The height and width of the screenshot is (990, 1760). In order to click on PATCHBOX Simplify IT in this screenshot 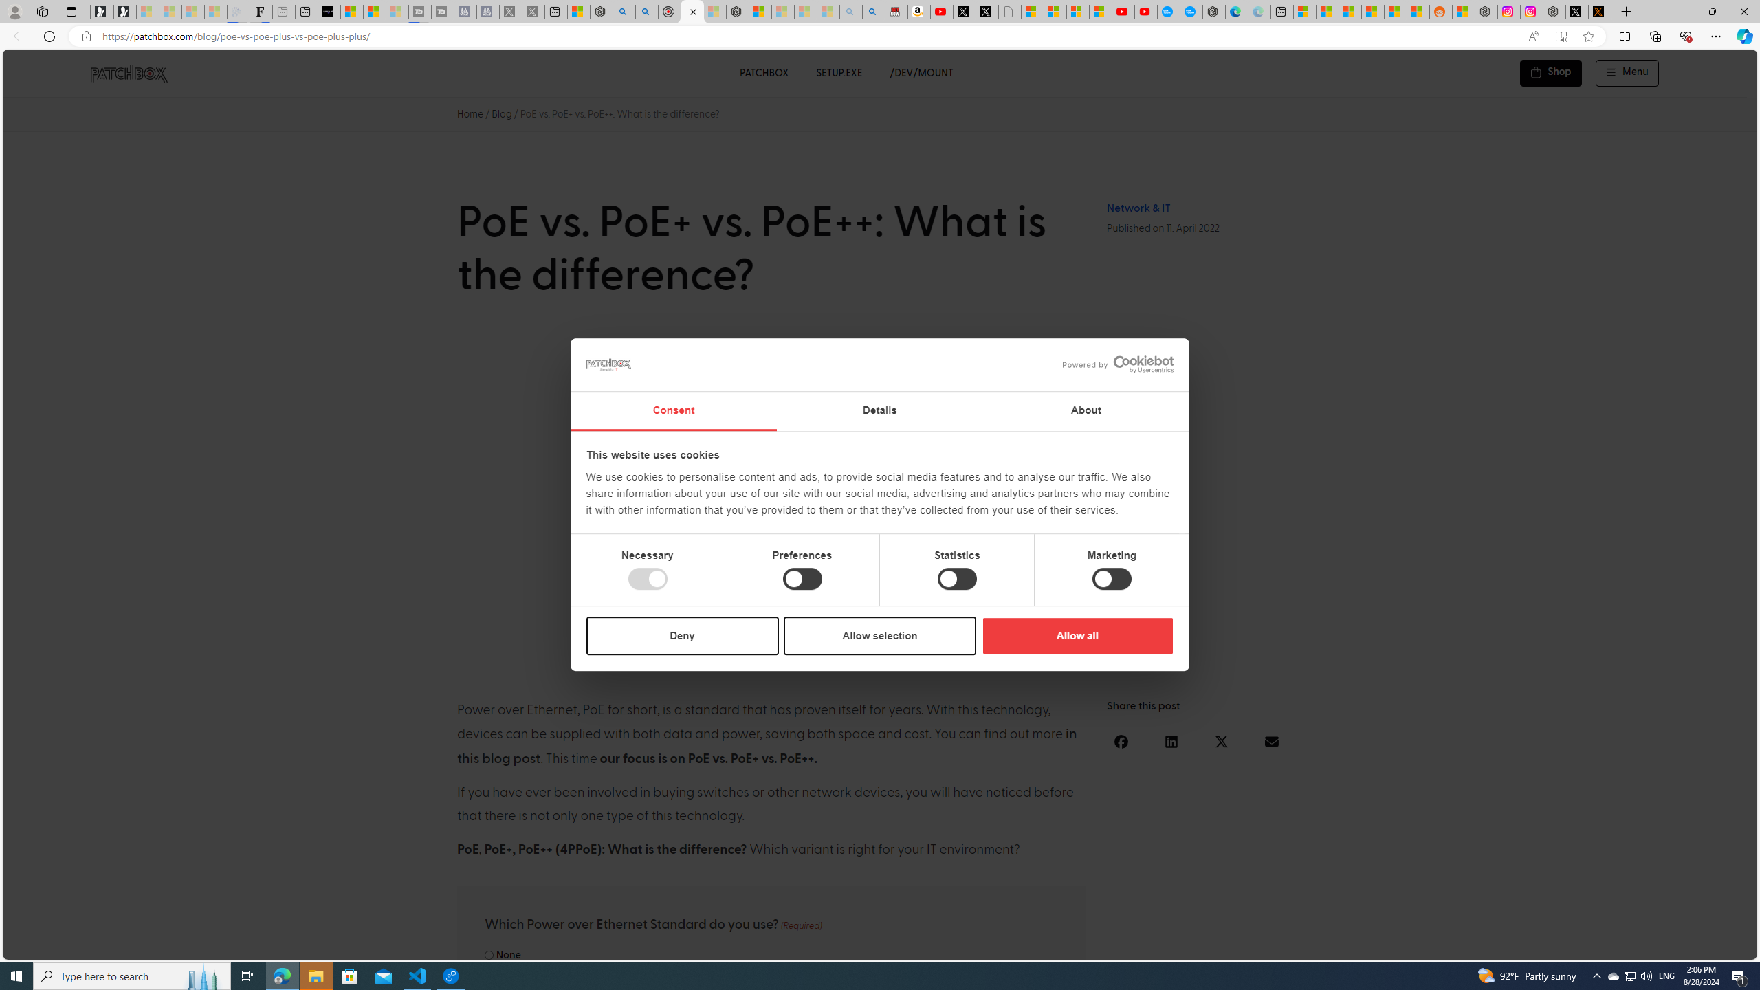, I will do `click(137, 73)`.